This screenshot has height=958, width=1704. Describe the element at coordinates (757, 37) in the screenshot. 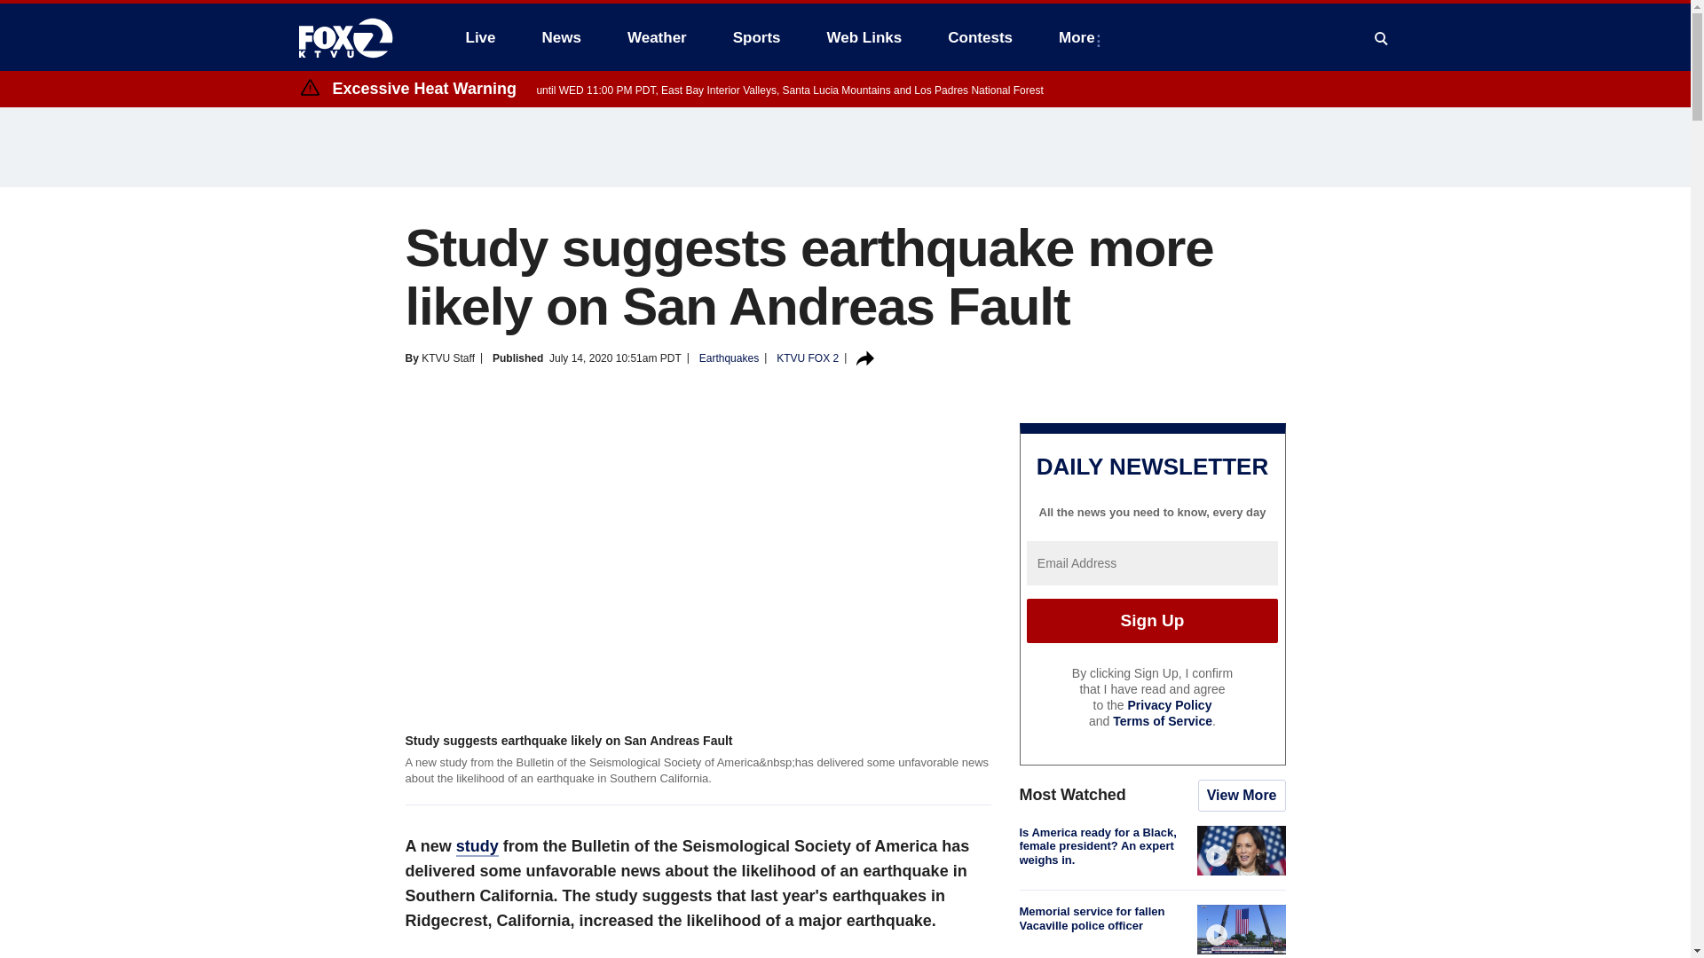

I see `Sports` at that location.